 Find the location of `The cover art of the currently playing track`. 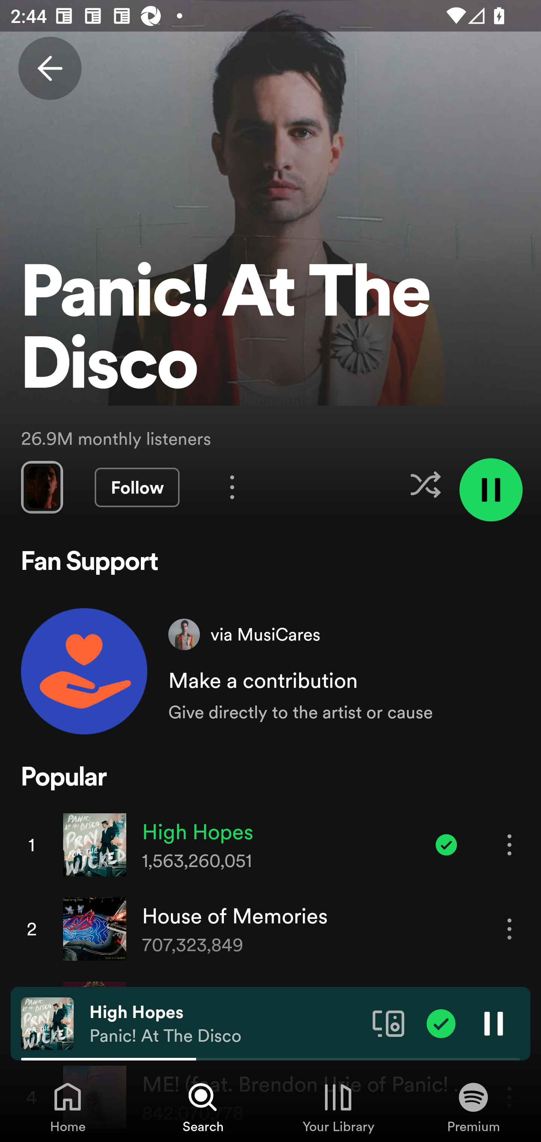

The cover art of the currently playing track is located at coordinates (47, 1023).